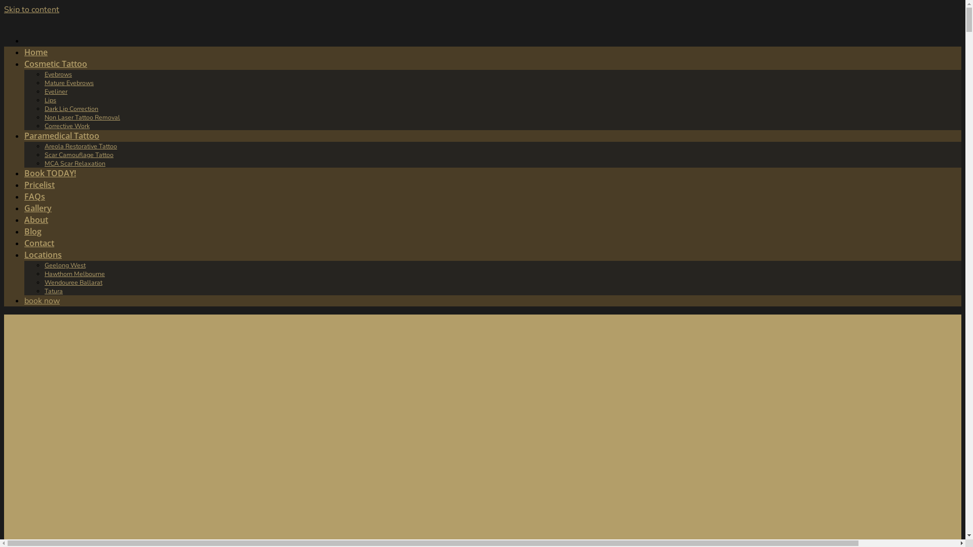  What do you see at coordinates (75, 163) in the screenshot?
I see `MCA Scar Relaxation` at bounding box center [75, 163].